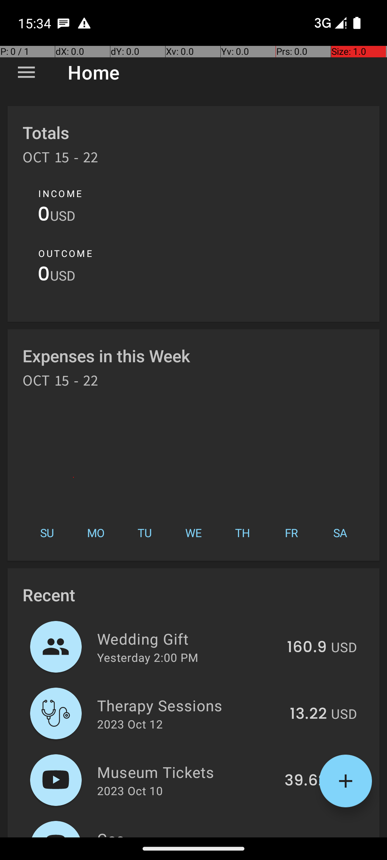  What do you see at coordinates (130, 724) in the screenshot?
I see `2023 Oct 12` at bounding box center [130, 724].